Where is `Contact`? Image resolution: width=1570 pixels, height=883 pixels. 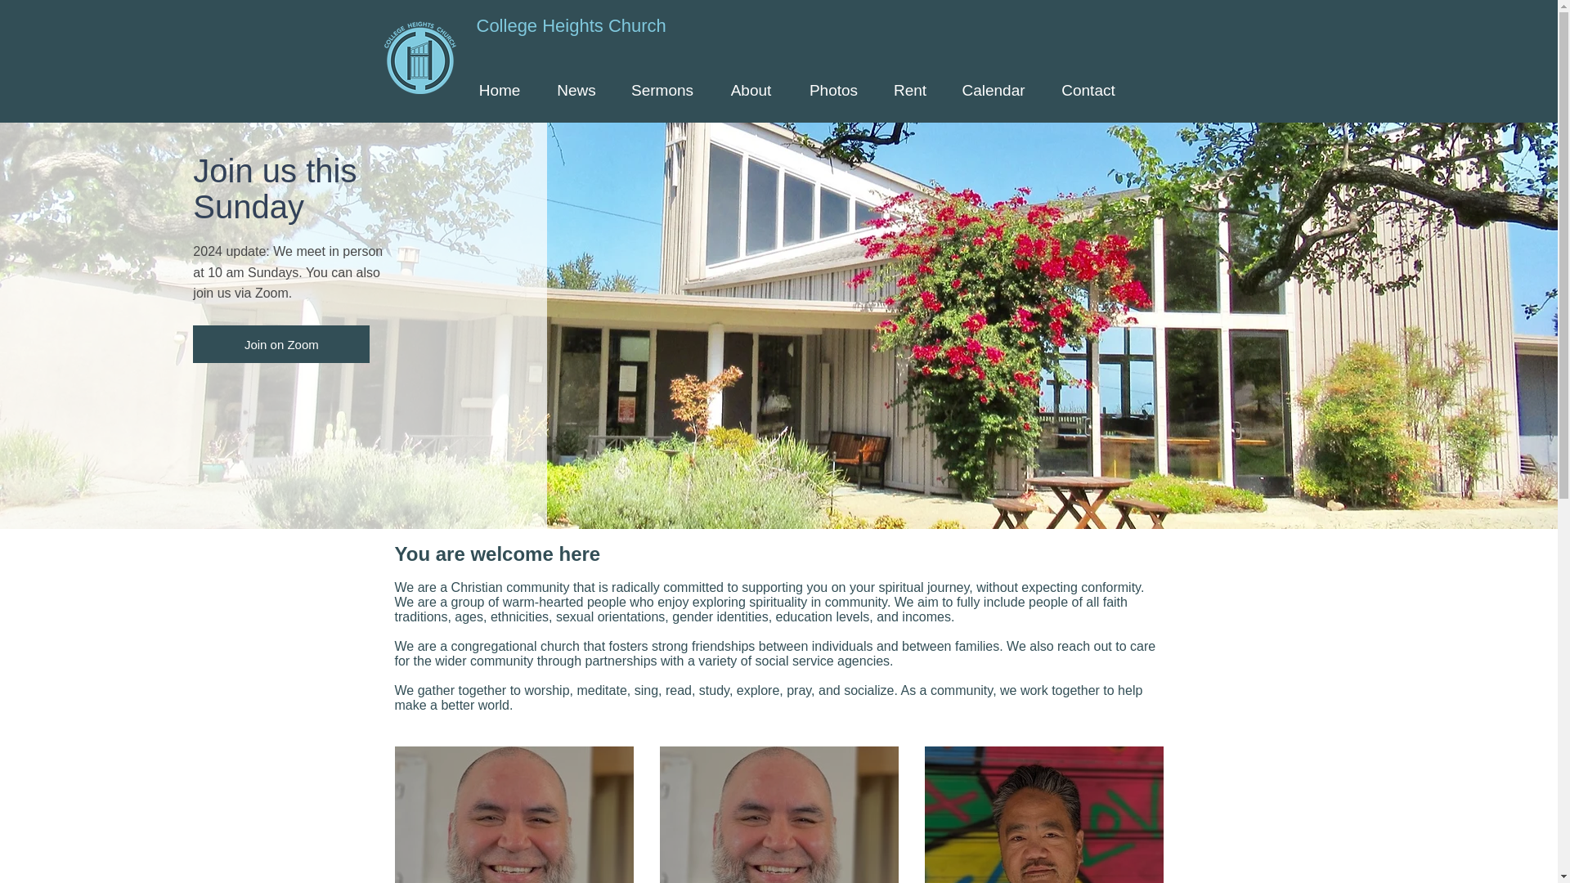
Contact is located at coordinates (1088, 90).